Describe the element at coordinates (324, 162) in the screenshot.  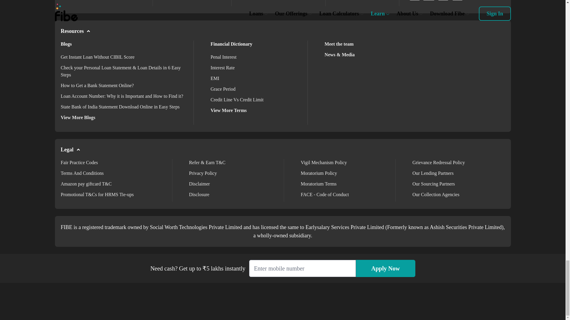
I see `vigil mechanism policy` at that location.